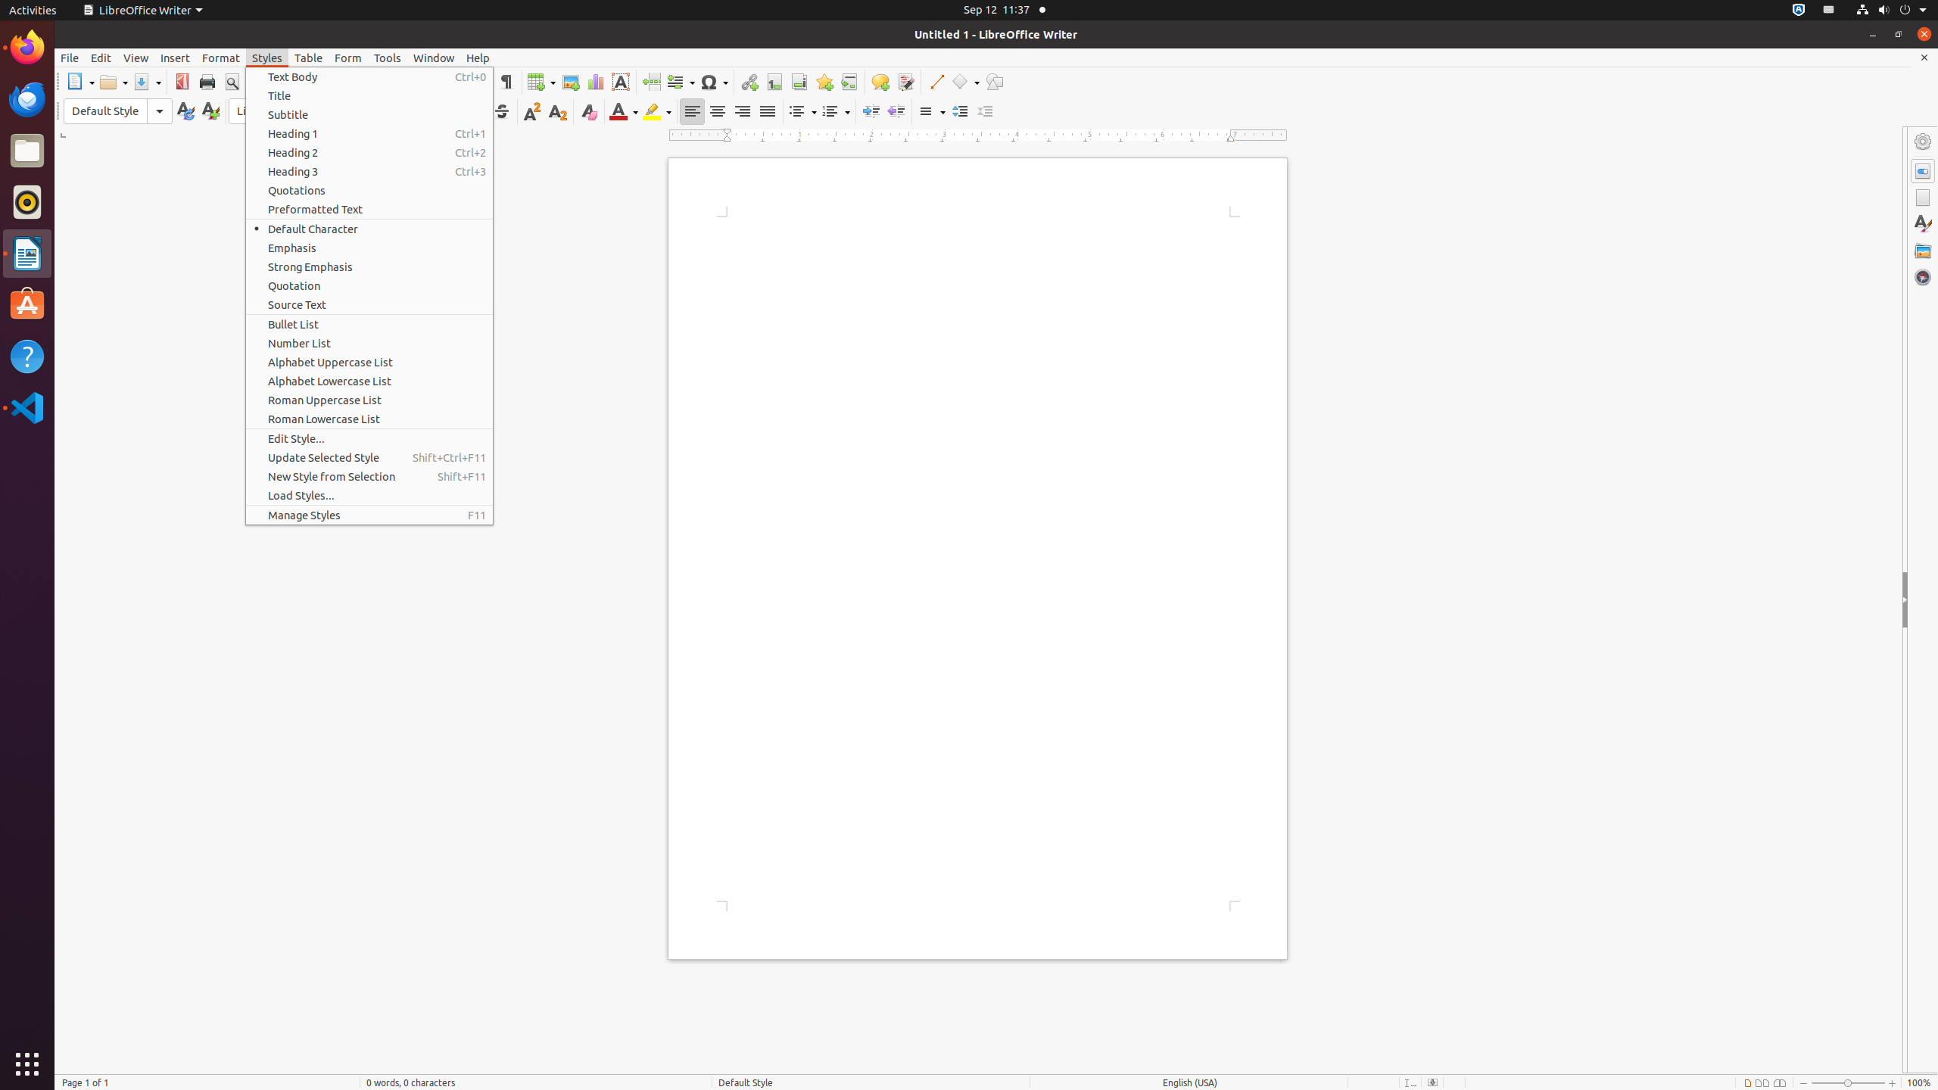 This screenshot has width=1938, height=1090. What do you see at coordinates (369, 229) in the screenshot?
I see `Default Character` at bounding box center [369, 229].